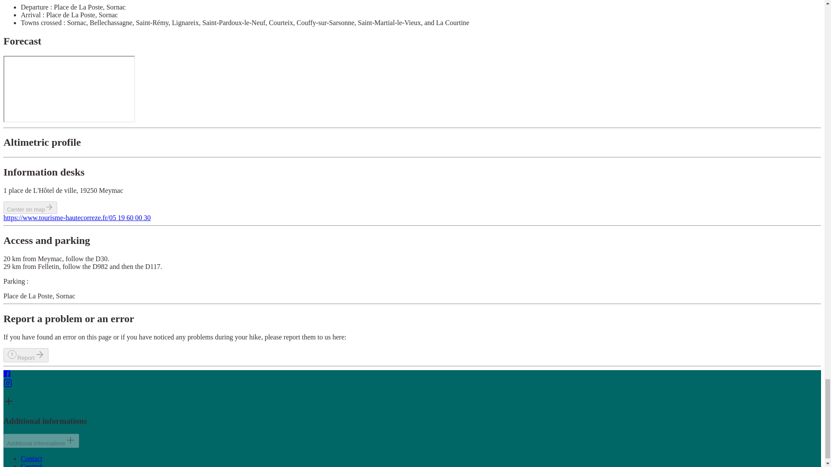 This screenshot has height=467, width=831. What do you see at coordinates (31, 458) in the screenshot?
I see `Contact` at bounding box center [31, 458].